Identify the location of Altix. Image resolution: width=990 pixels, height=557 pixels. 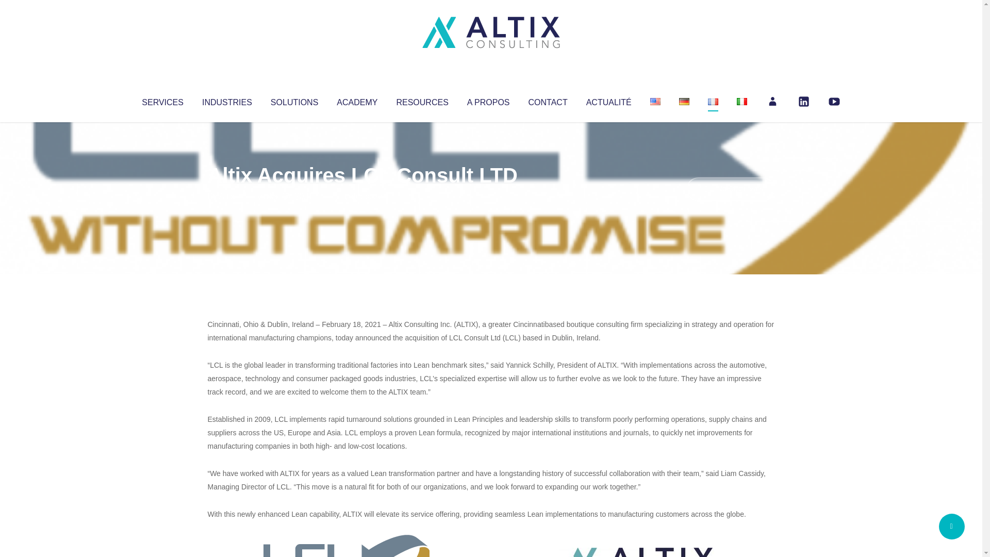
(227, 196).